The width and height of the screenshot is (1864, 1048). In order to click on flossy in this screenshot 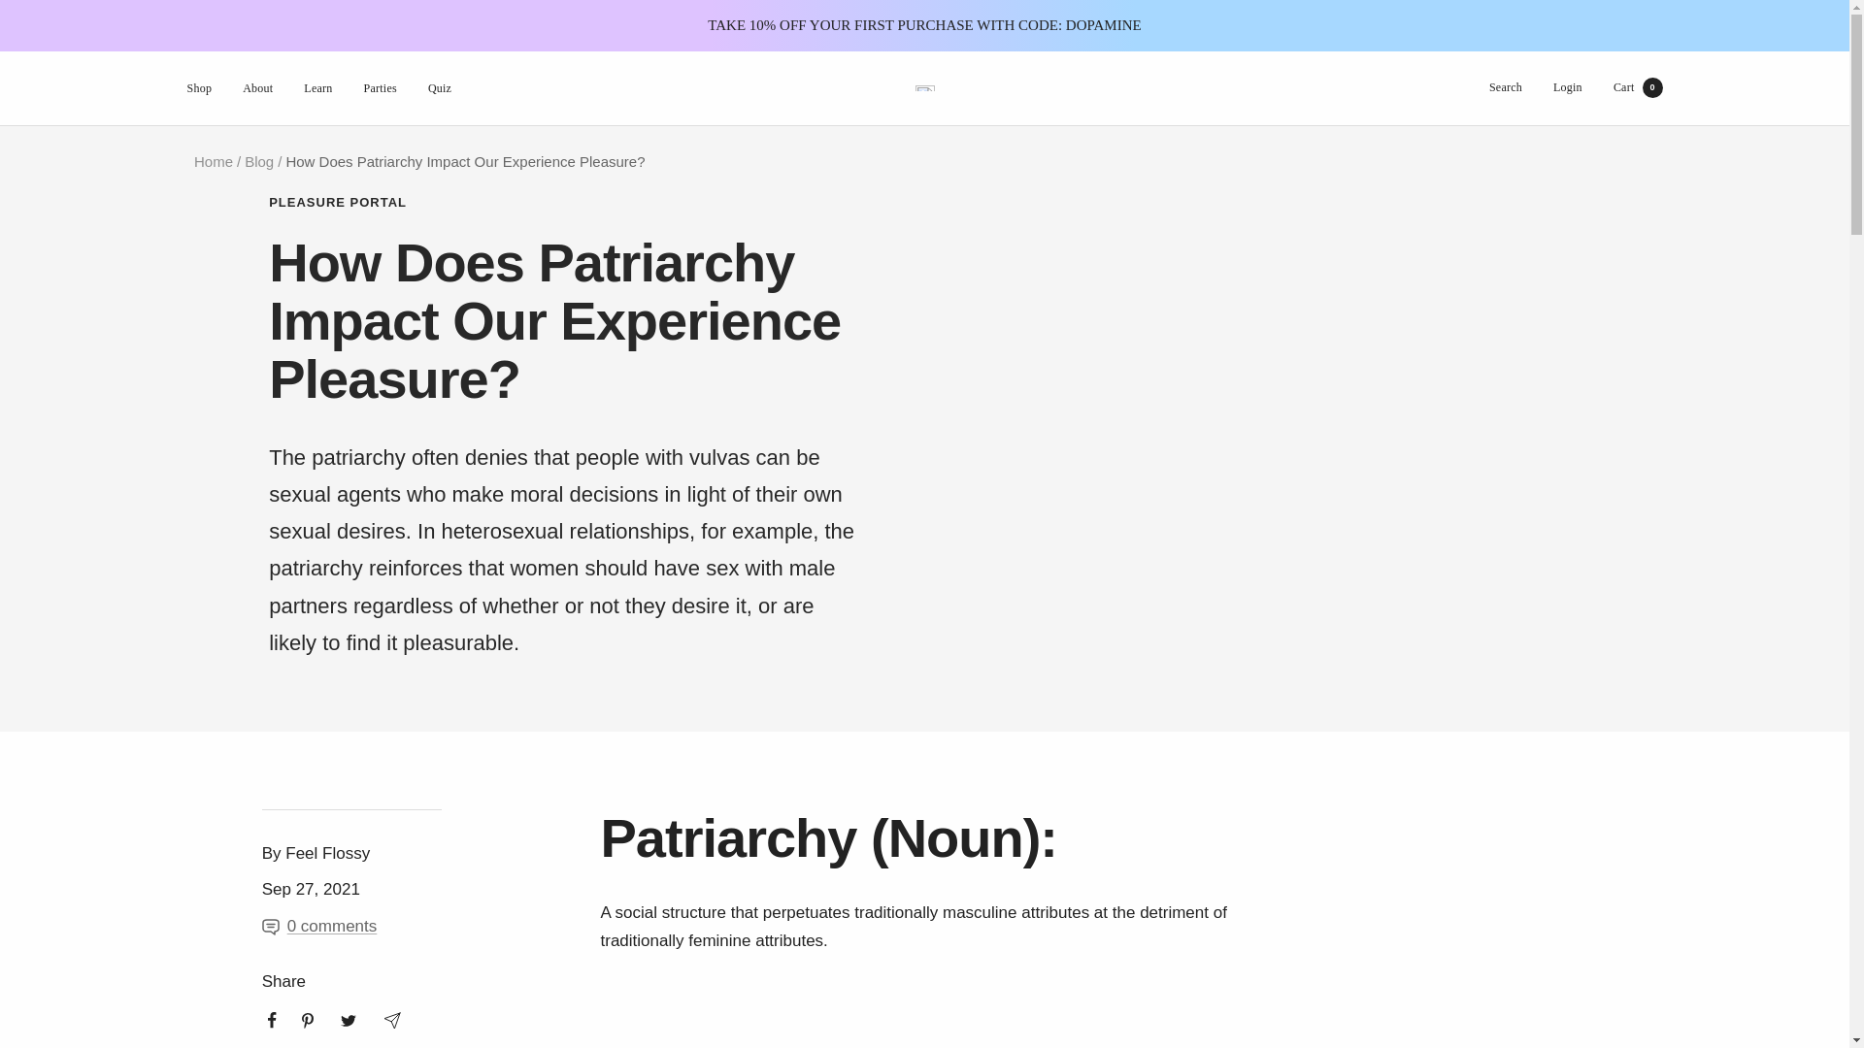, I will do `click(924, 87)`.